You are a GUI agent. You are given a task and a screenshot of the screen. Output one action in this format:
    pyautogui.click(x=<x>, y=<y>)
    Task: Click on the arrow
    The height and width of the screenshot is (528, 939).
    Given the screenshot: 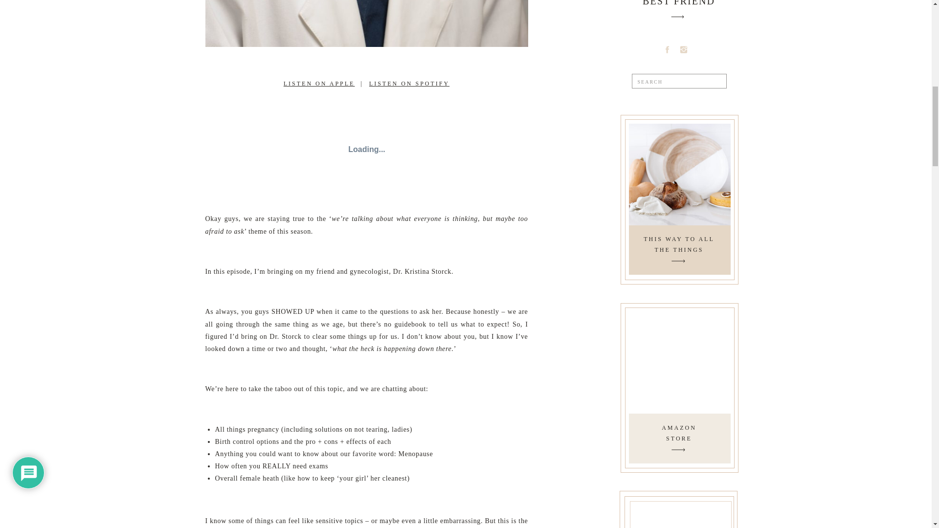 What is the action you would take?
    pyautogui.click(x=679, y=434)
    